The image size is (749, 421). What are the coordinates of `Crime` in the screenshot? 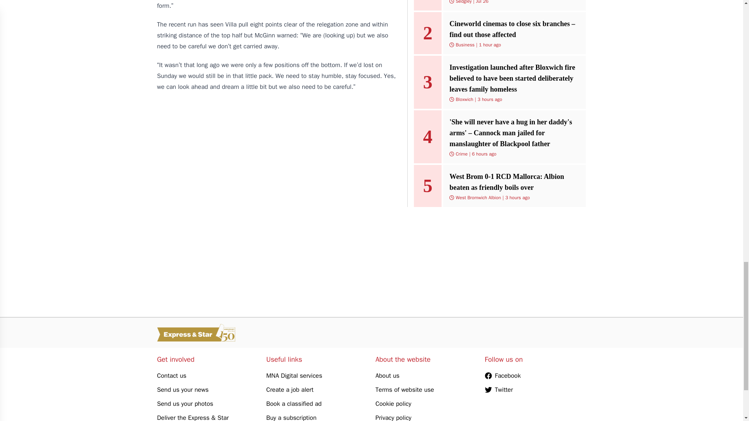 It's located at (461, 154).